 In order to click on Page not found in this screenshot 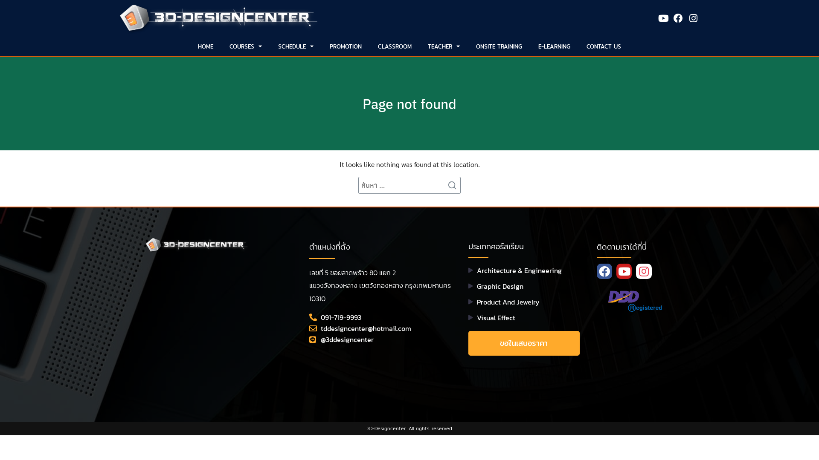, I will do `click(409, 103)`.